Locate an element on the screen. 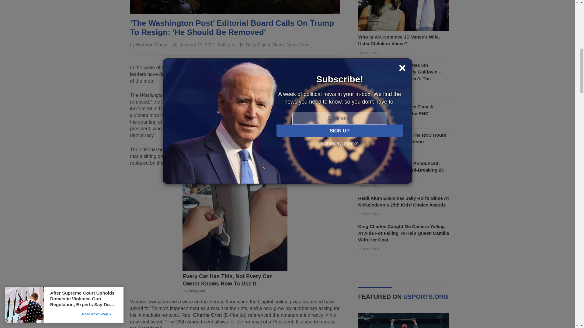  Every Car Has This, Not Every Car Owner Knows How To Use It is located at coordinates (235, 227).